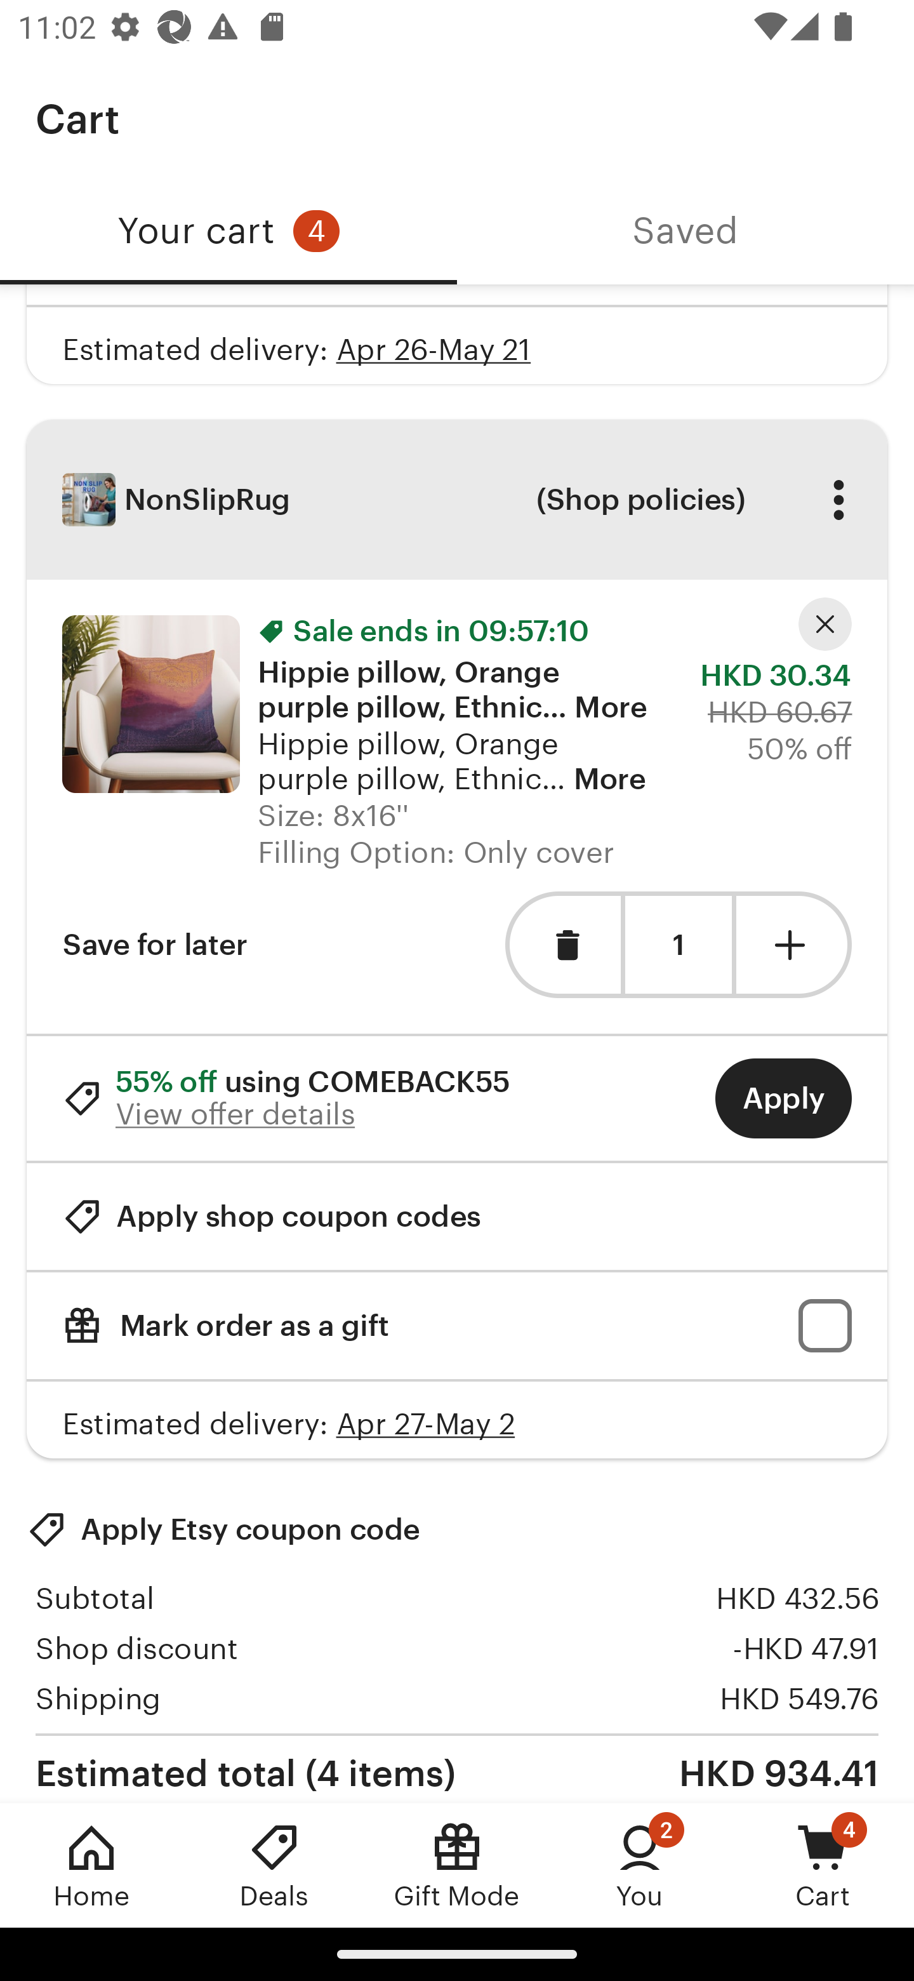 The width and height of the screenshot is (914, 1981). Describe the element at coordinates (91, 1865) in the screenshot. I see `Home` at that location.